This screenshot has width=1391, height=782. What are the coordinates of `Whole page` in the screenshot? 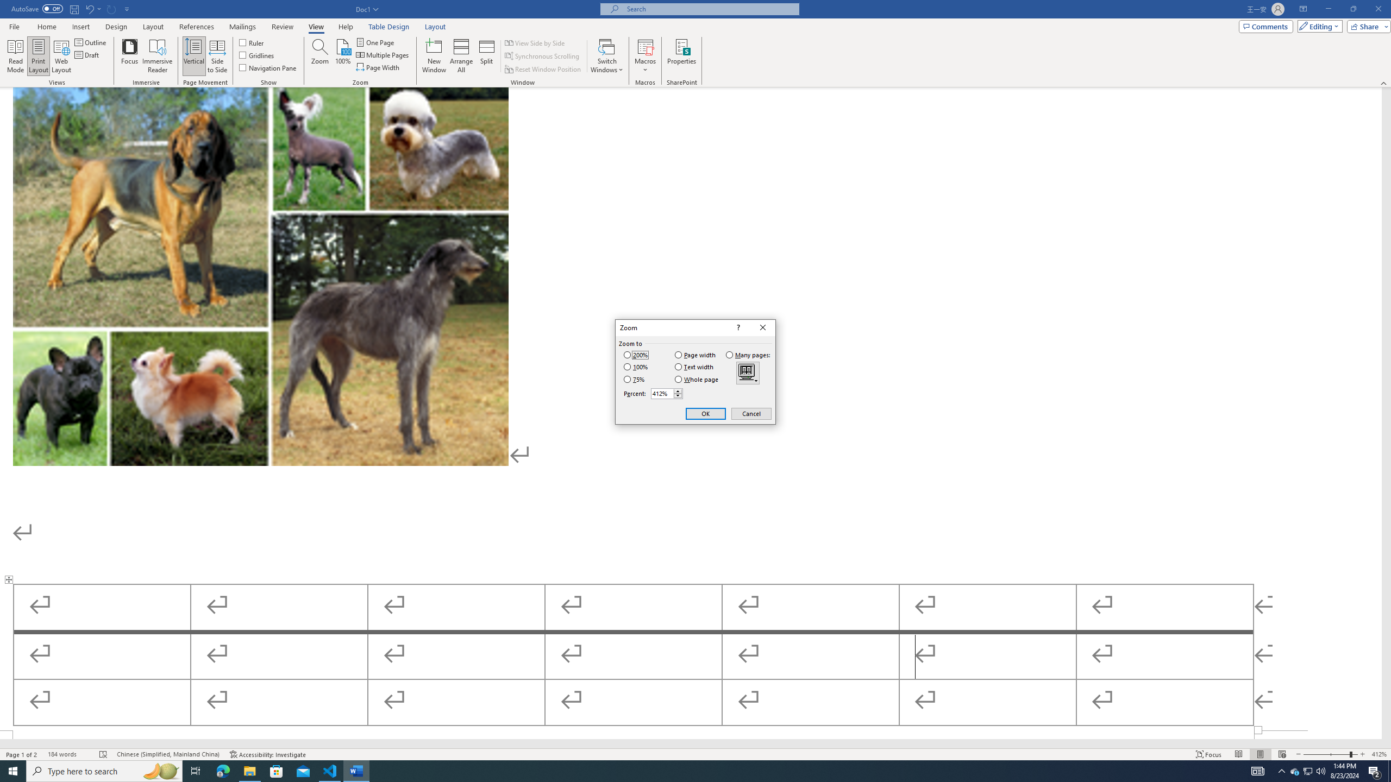 It's located at (698, 379).